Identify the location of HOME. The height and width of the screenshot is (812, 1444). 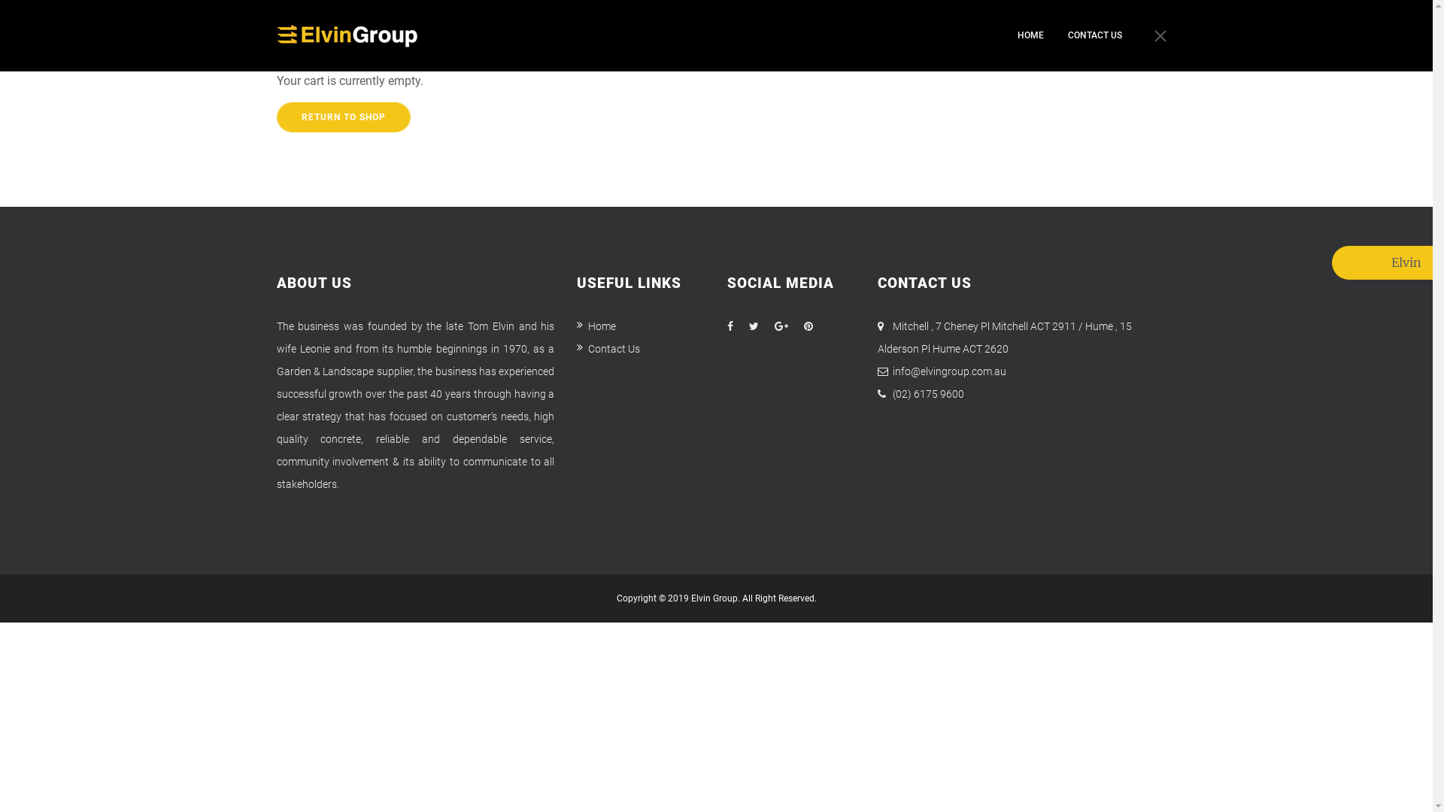
(1030, 36).